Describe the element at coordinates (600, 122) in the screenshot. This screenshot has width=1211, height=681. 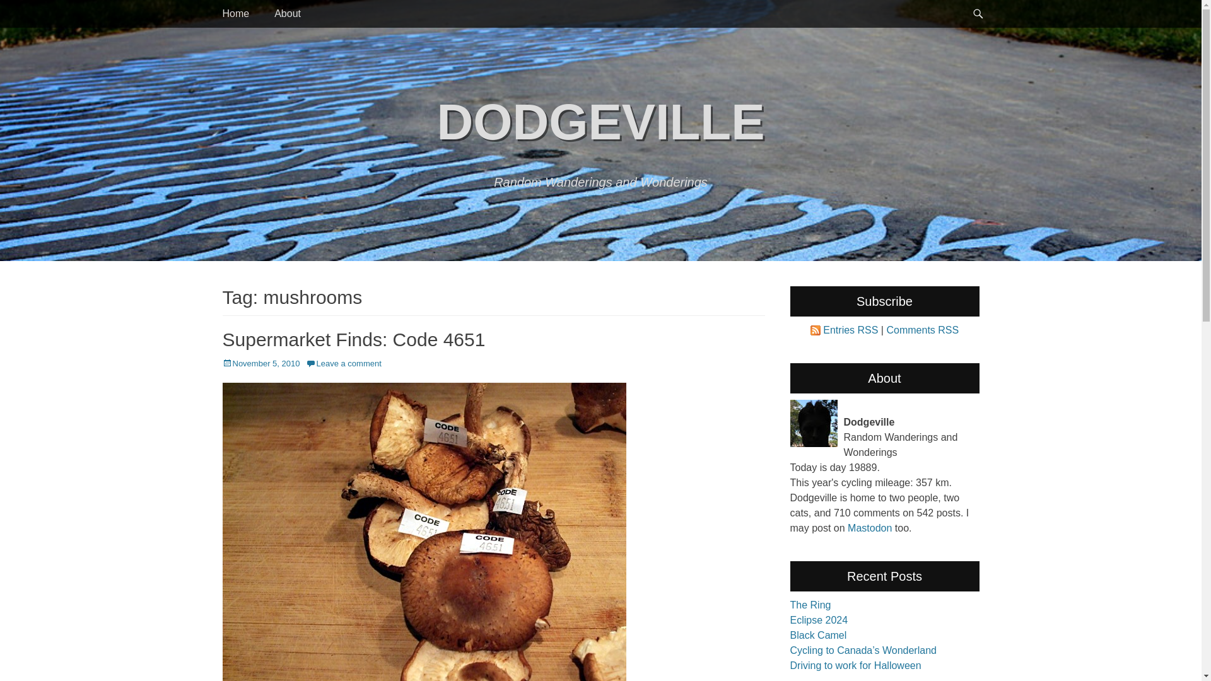
I see `DODGEVILLE` at that location.